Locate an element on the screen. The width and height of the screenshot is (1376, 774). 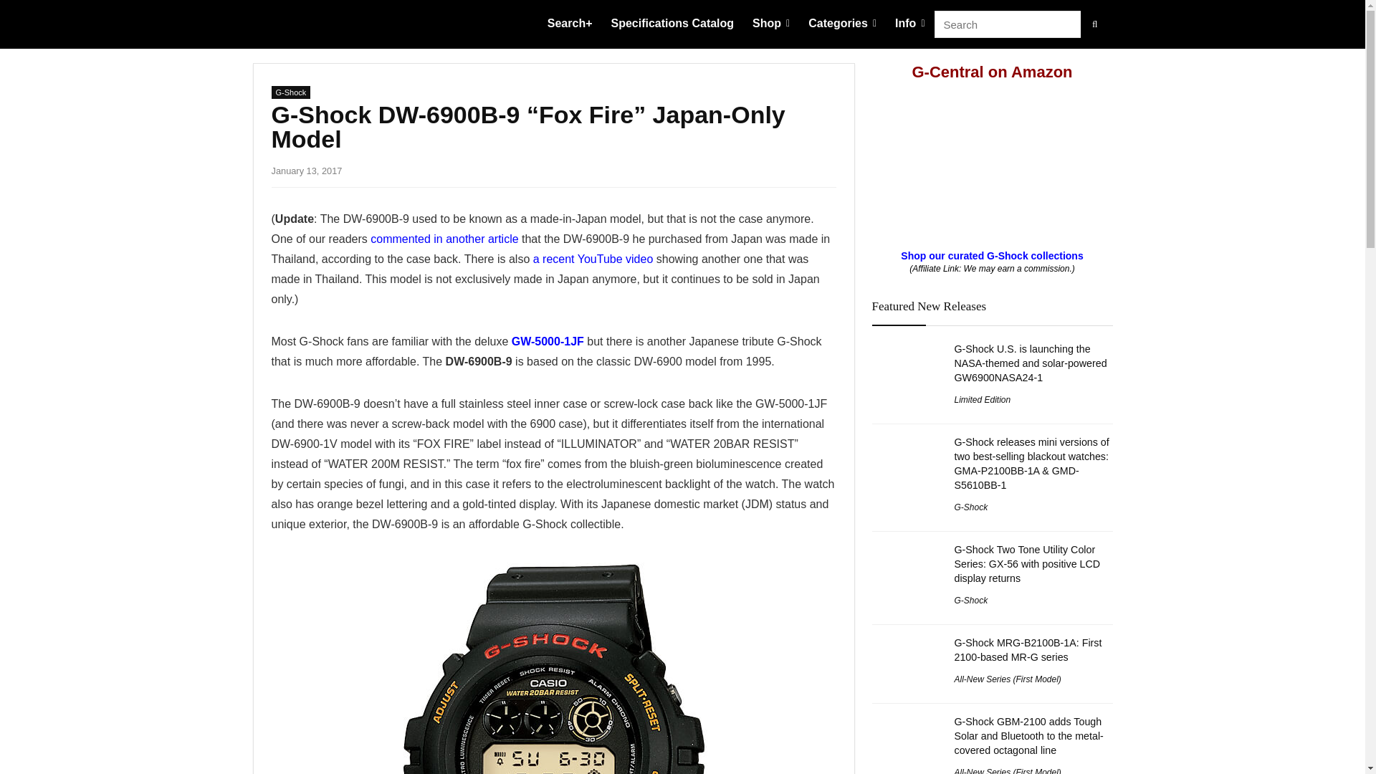
Shop is located at coordinates (771, 24).